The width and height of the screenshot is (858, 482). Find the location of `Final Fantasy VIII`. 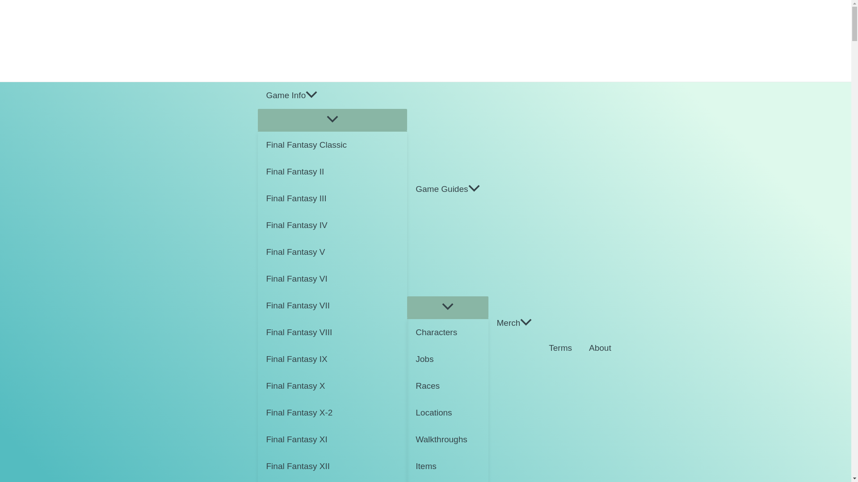

Final Fantasy VIII is located at coordinates (332, 332).